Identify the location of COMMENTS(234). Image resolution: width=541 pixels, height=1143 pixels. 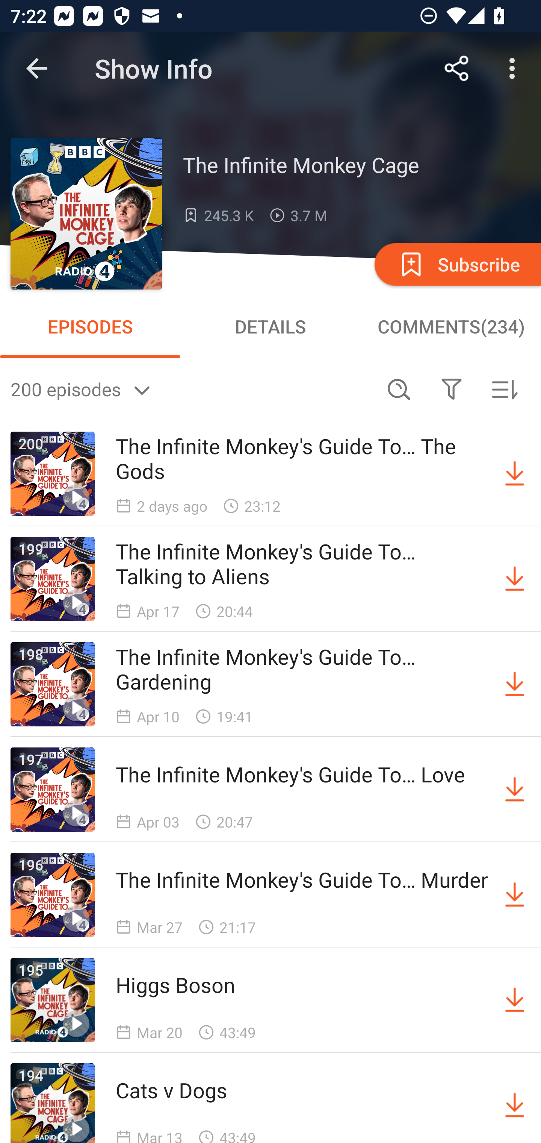
(451, 326).